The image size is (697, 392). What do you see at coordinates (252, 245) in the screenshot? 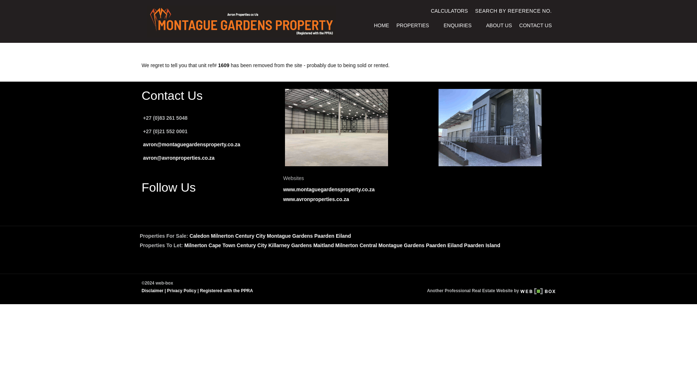
I see `Century City` at bounding box center [252, 245].